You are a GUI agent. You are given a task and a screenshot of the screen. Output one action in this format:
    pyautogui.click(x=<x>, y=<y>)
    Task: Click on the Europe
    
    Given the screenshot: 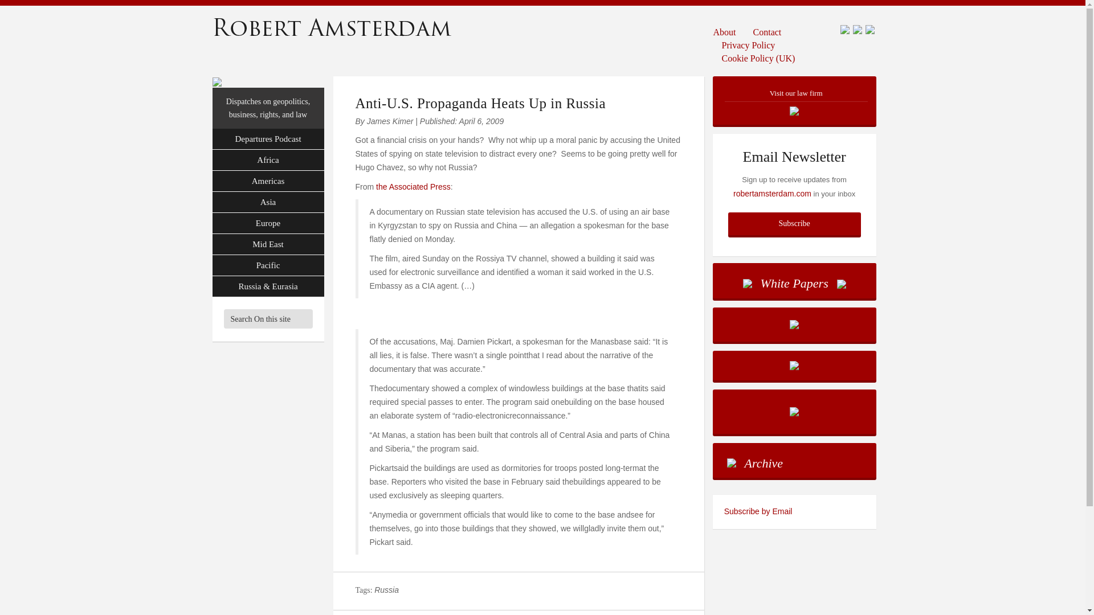 What is the action you would take?
    pyautogui.click(x=268, y=223)
    